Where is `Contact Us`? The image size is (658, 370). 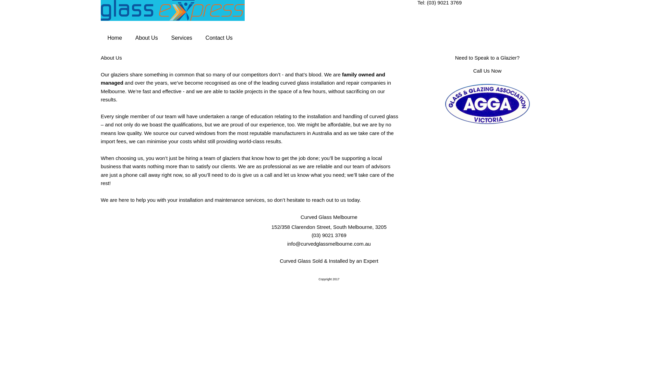
Contact Us is located at coordinates (219, 38).